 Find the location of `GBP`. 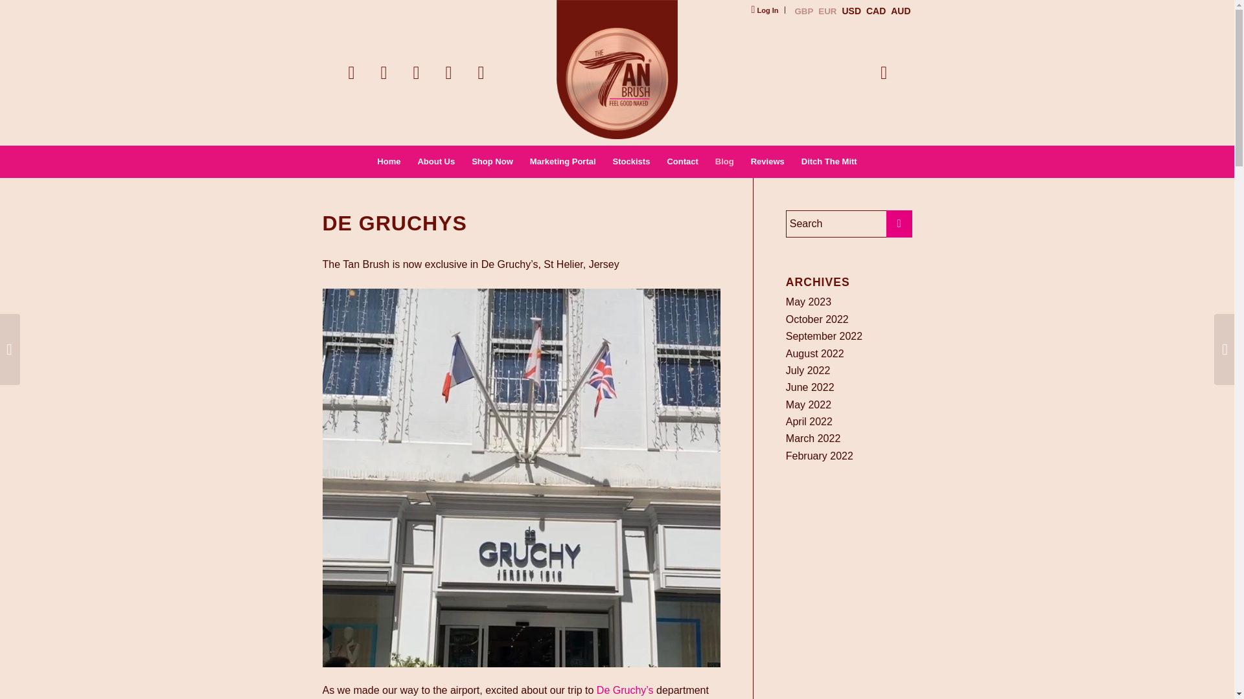

GBP is located at coordinates (803, 10).